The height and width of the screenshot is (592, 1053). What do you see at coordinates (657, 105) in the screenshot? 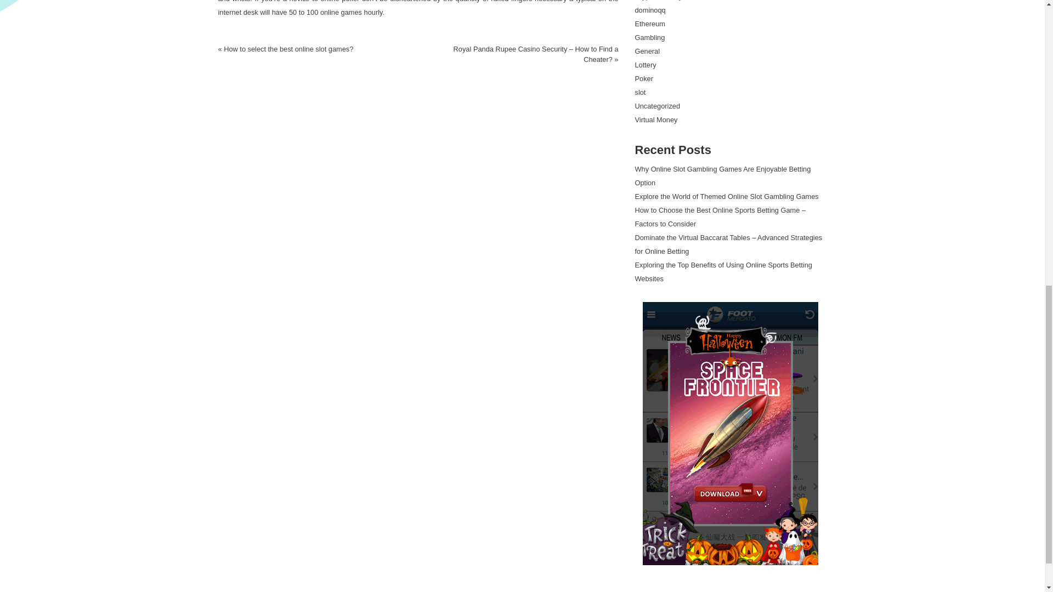
I see `Uncategorized` at bounding box center [657, 105].